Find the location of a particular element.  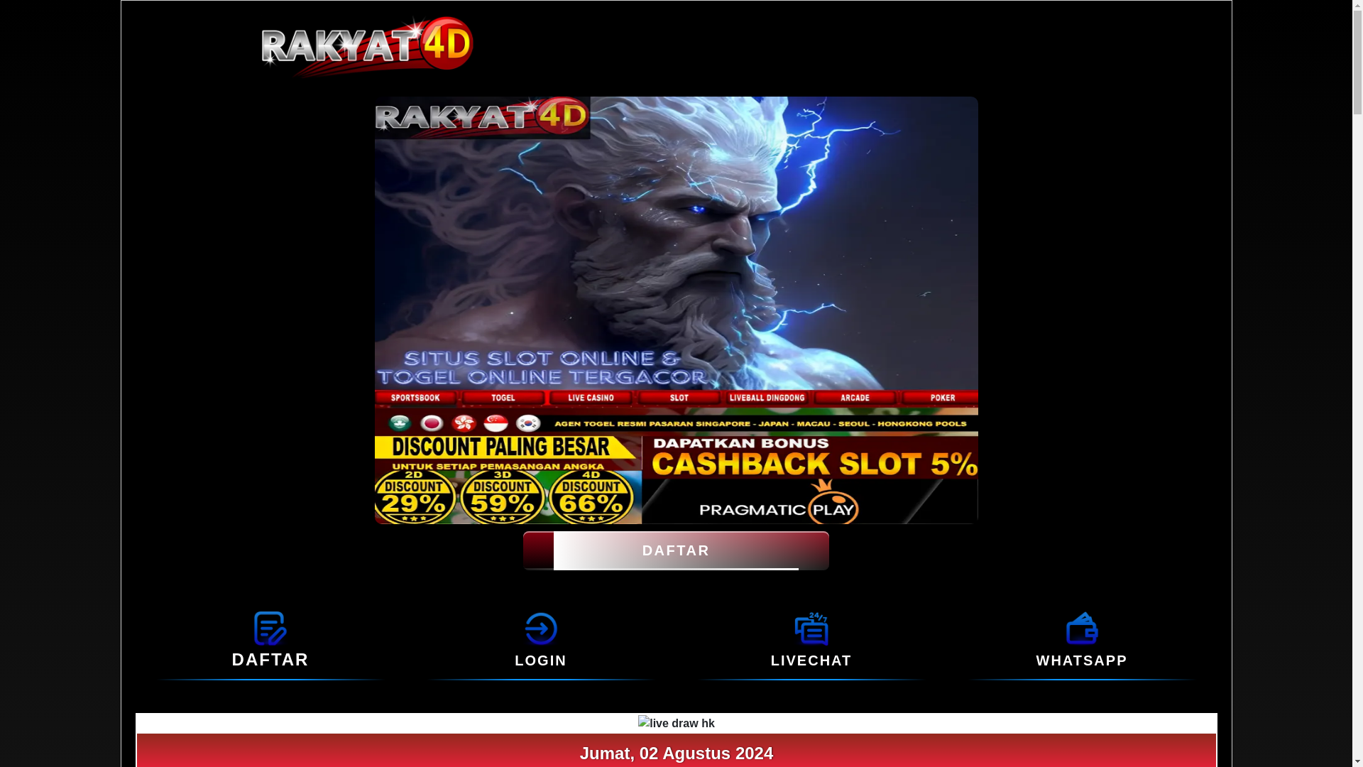

WHATSAPP is located at coordinates (1082, 628).